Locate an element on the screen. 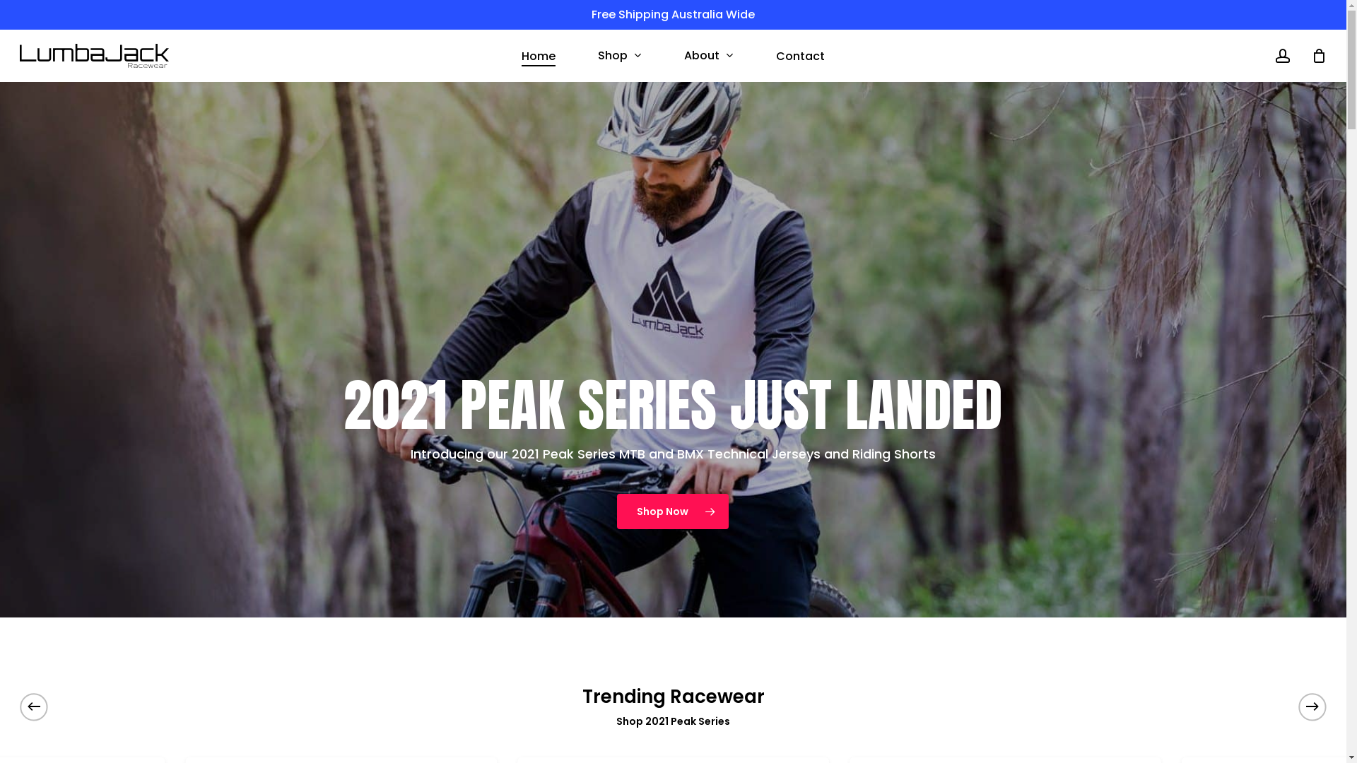 The height and width of the screenshot is (763, 1357). Shop 2021 Peak Series is located at coordinates (673, 721).